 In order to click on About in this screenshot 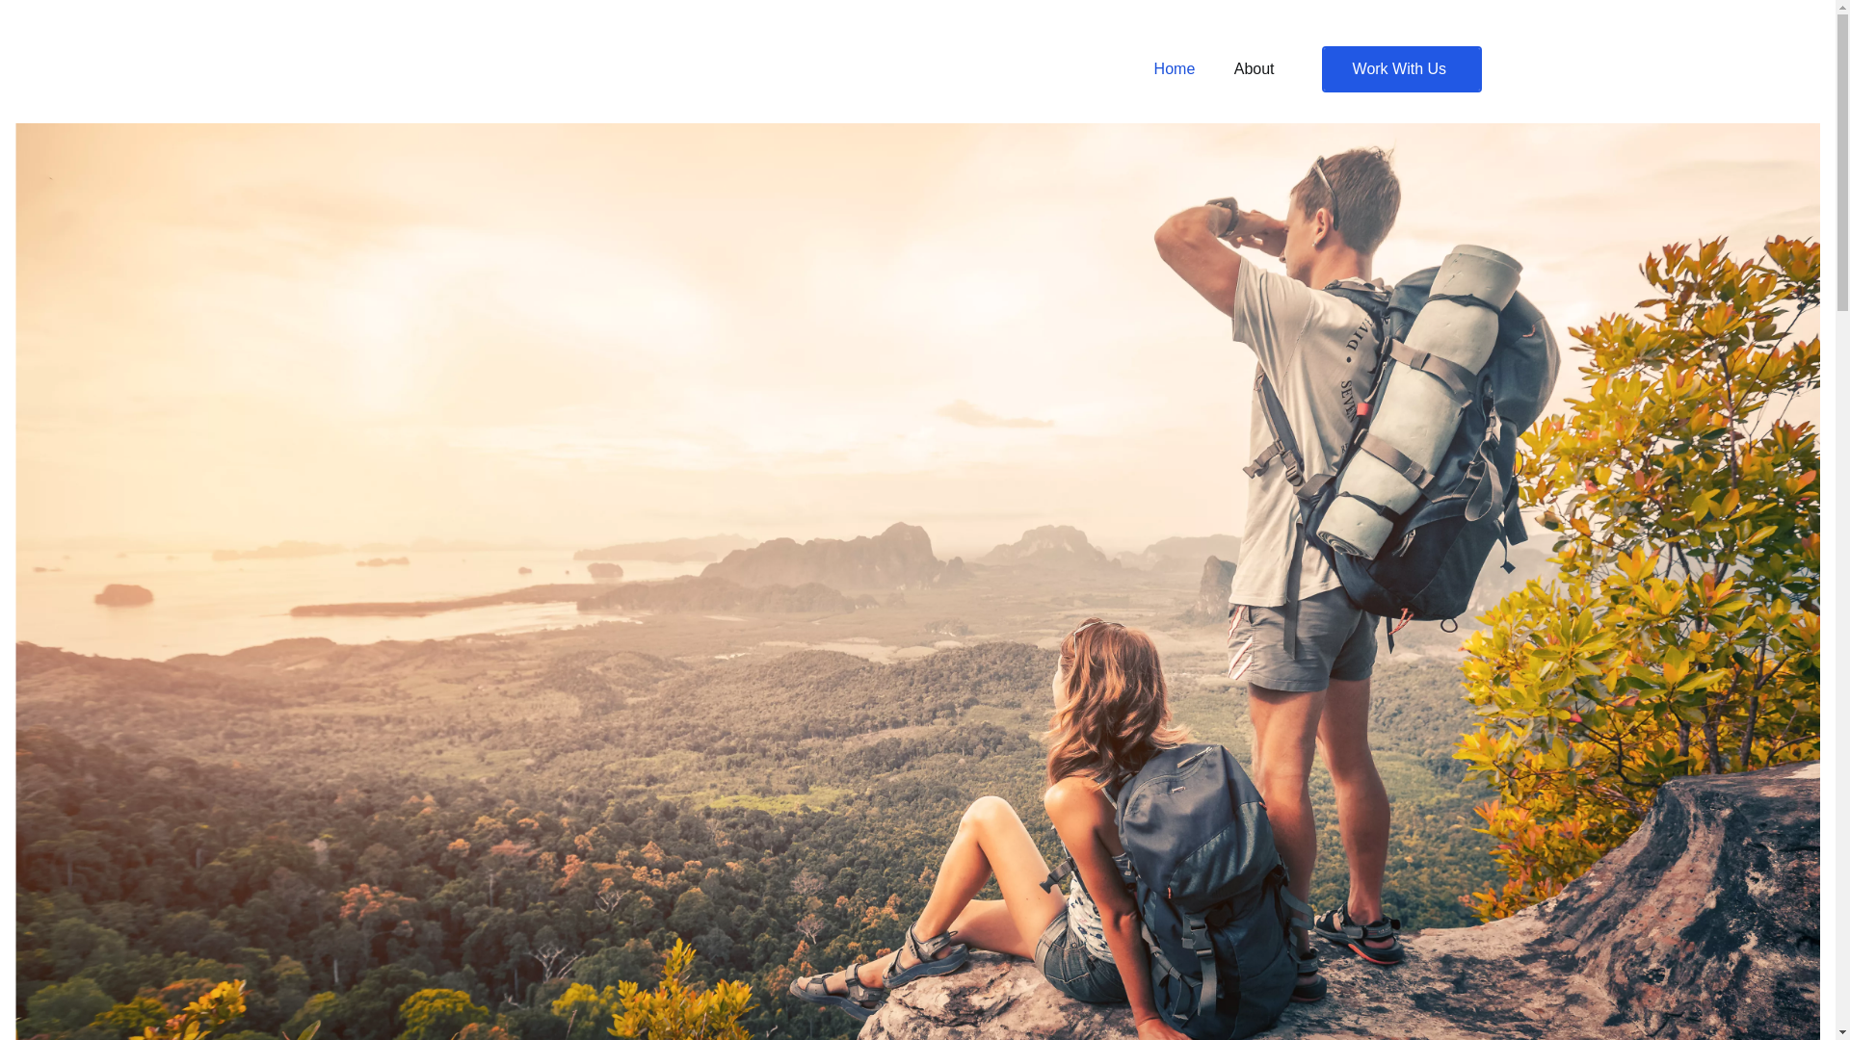, I will do `click(1255, 69)`.